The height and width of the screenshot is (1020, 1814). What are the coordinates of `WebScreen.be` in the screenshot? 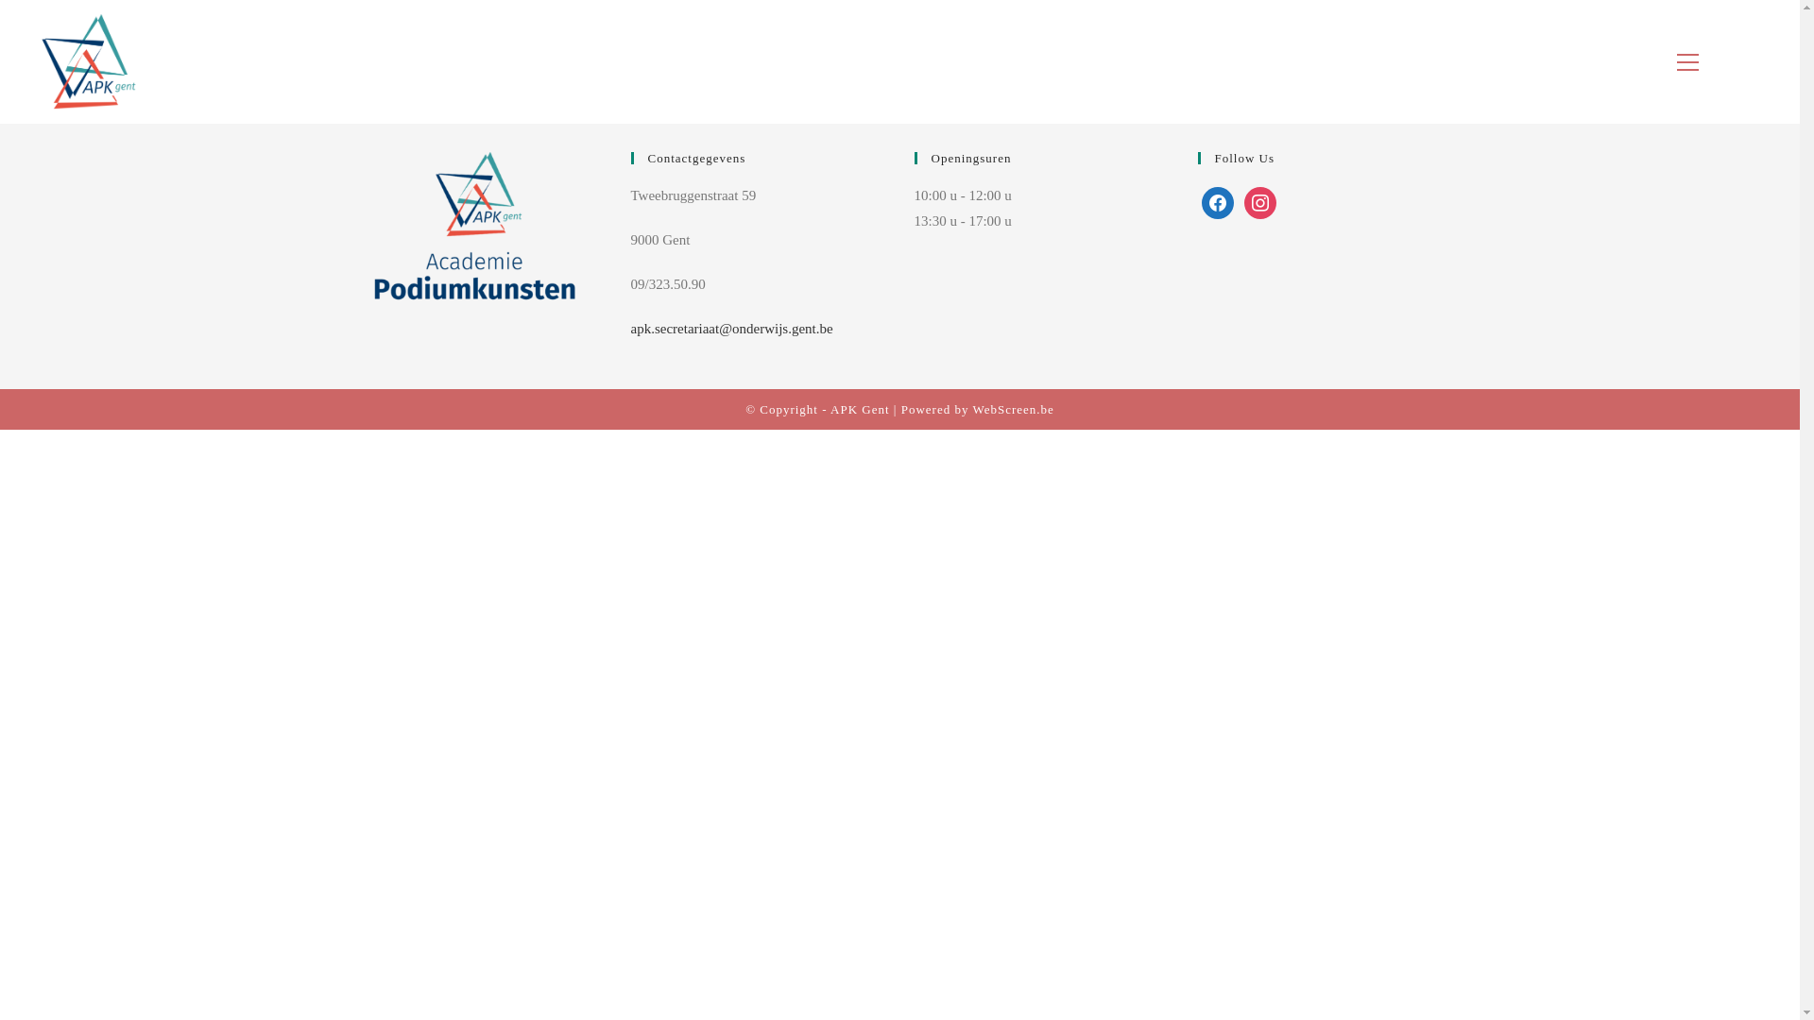 It's located at (1013, 410).